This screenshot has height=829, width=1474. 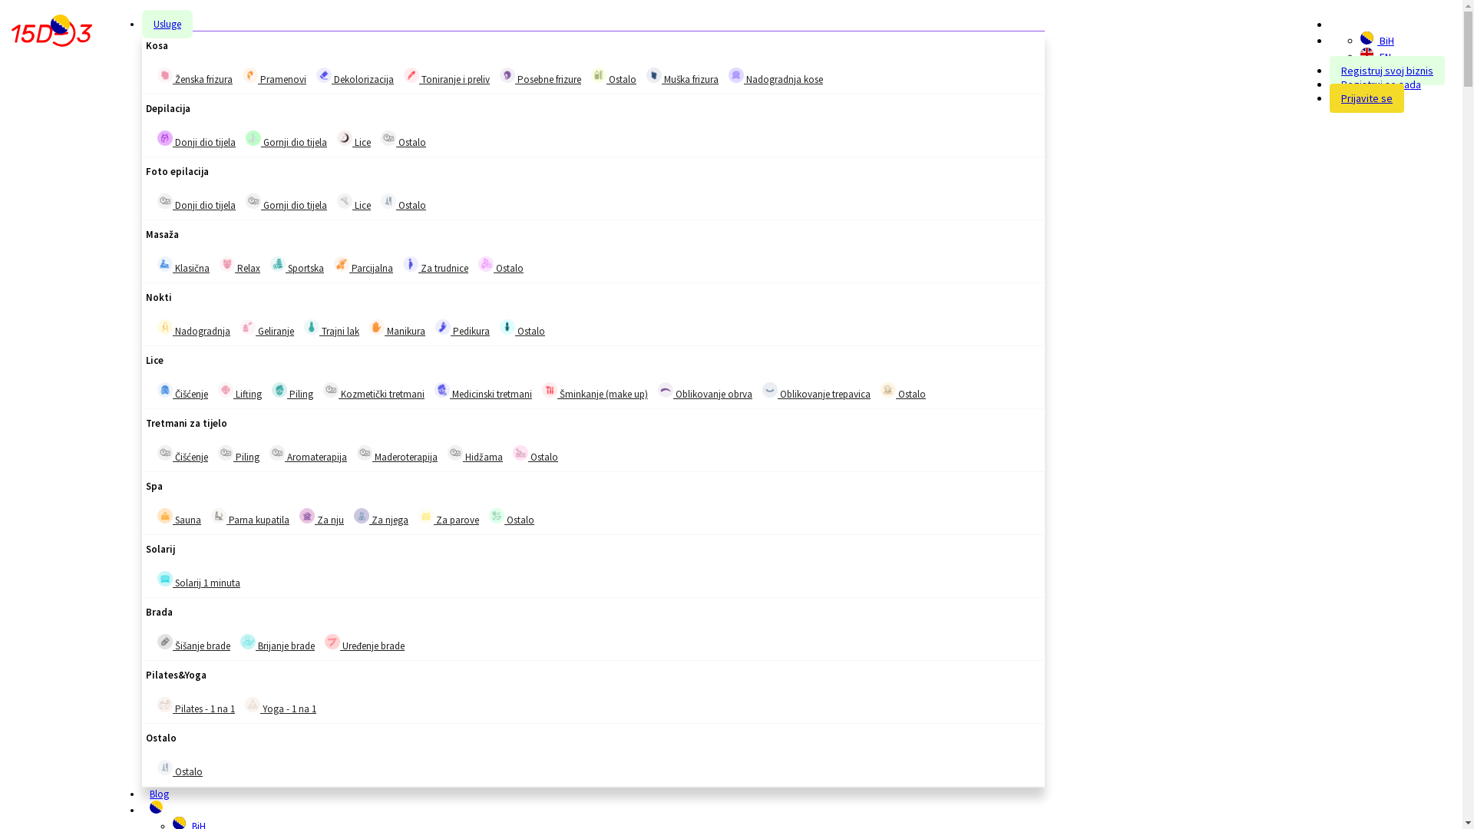 What do you see at coordinates (165, 138) in the screenshot?
I see `Donji dio tijela` at bounding box center [165, 138].